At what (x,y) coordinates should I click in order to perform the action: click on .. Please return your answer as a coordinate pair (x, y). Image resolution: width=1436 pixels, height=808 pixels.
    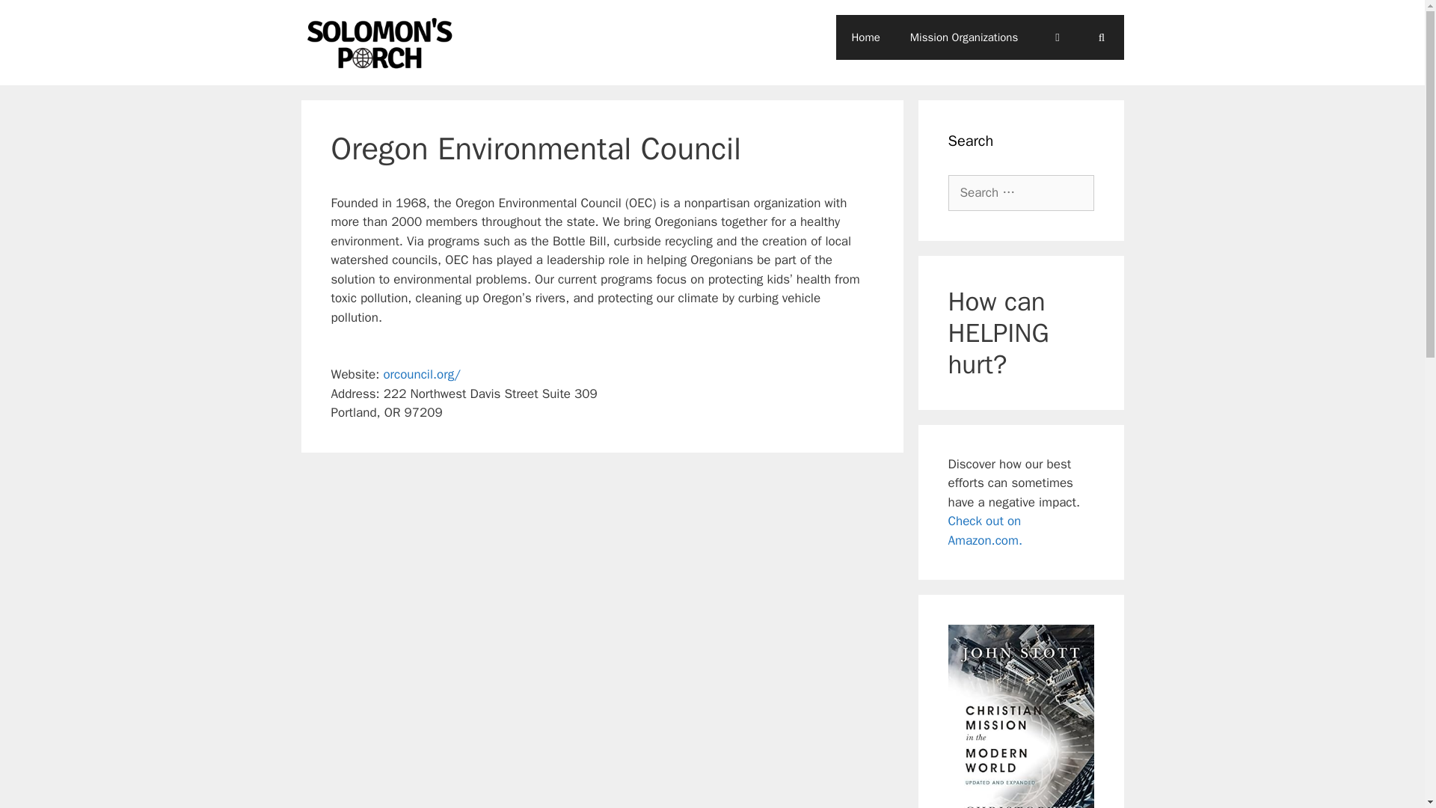
    Looking at the image, I should click on (1020, 540).